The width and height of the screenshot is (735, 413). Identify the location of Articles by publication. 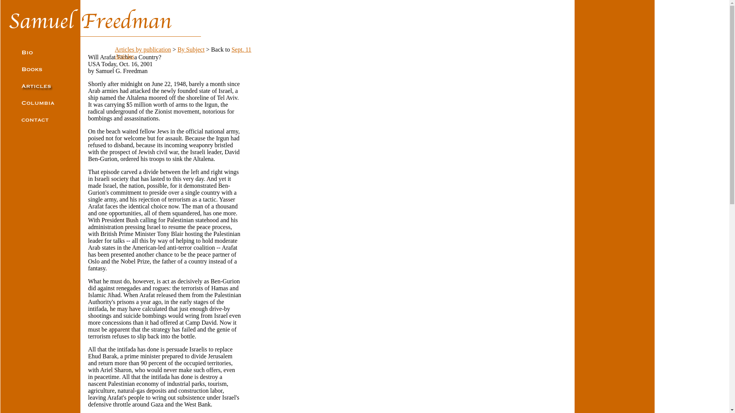
(143, 49).